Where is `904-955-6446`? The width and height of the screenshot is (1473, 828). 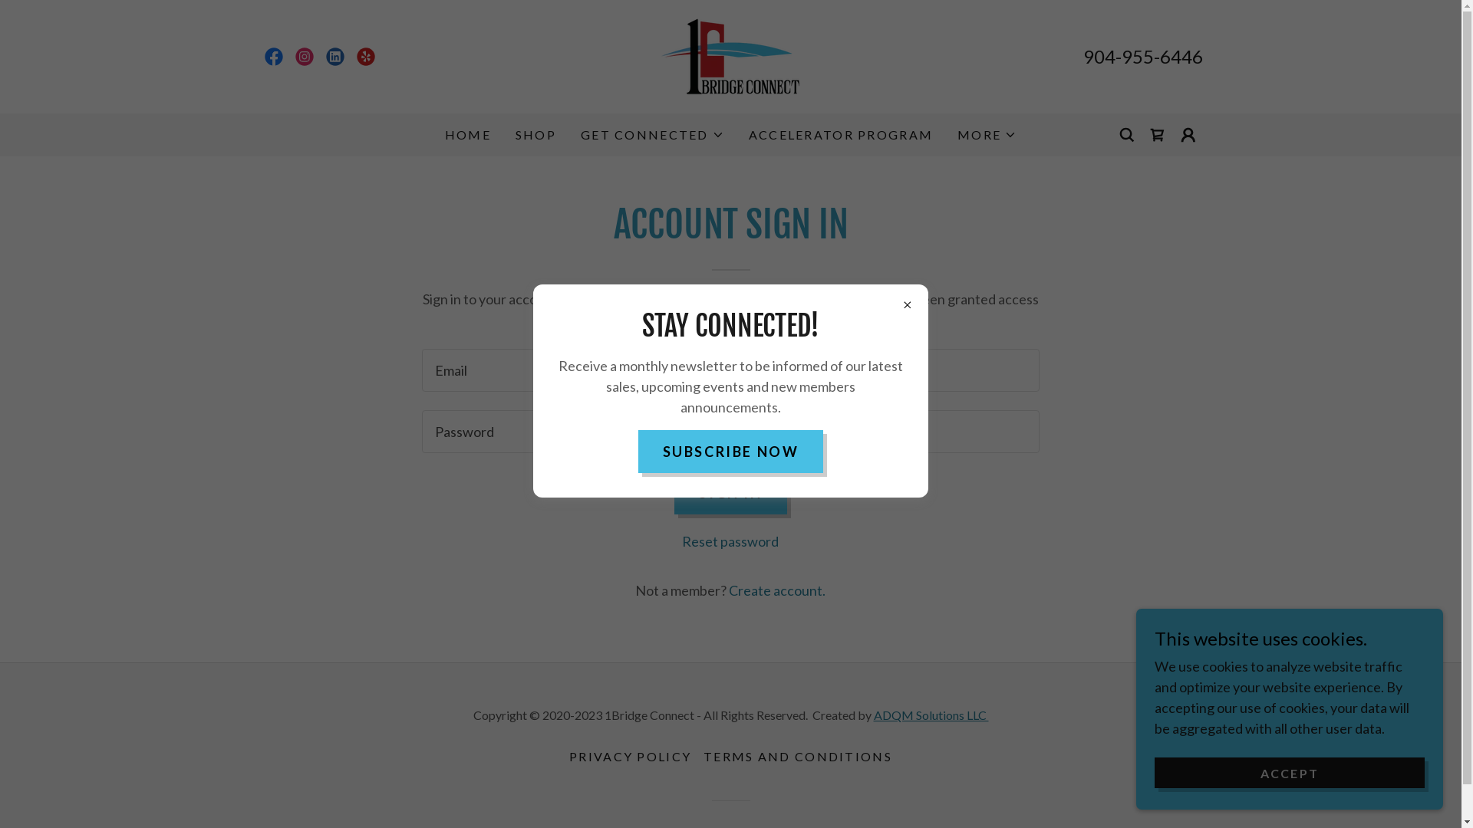
904-955-6446 is located at coordinates (1143, 57).